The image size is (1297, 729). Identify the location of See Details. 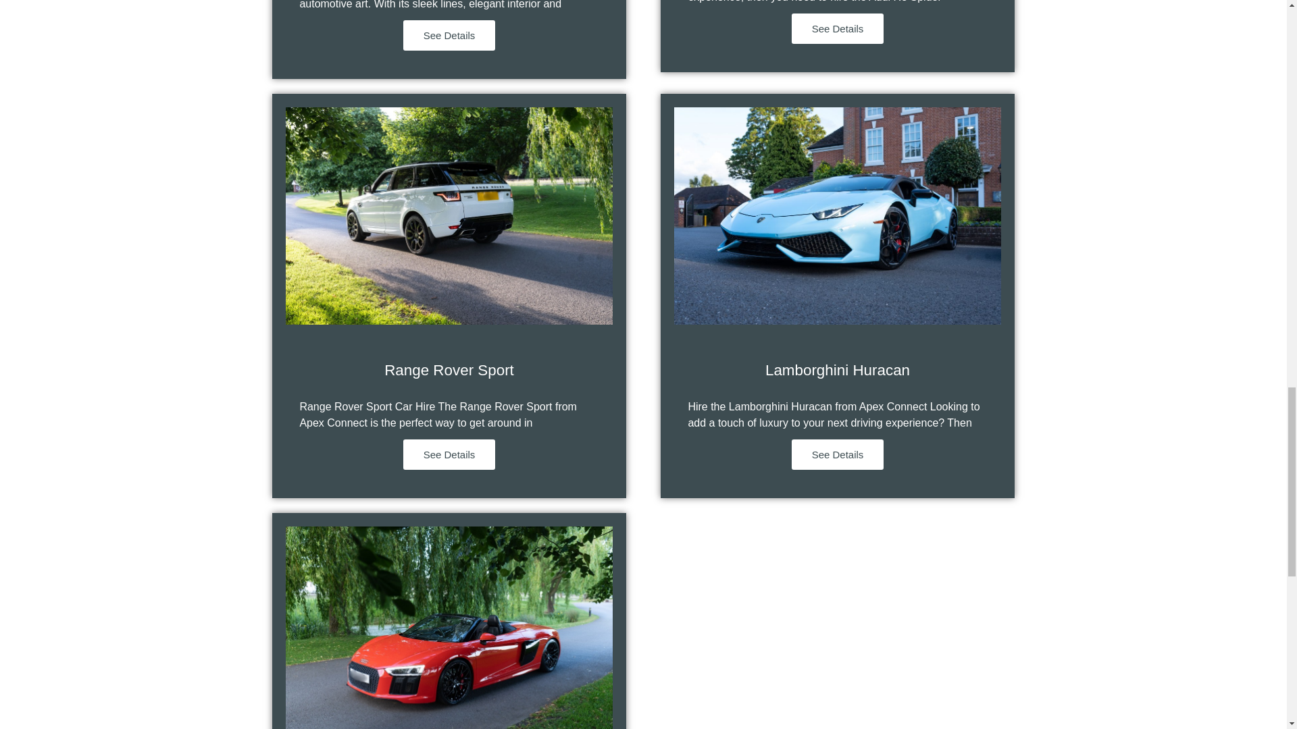
(838, 28).